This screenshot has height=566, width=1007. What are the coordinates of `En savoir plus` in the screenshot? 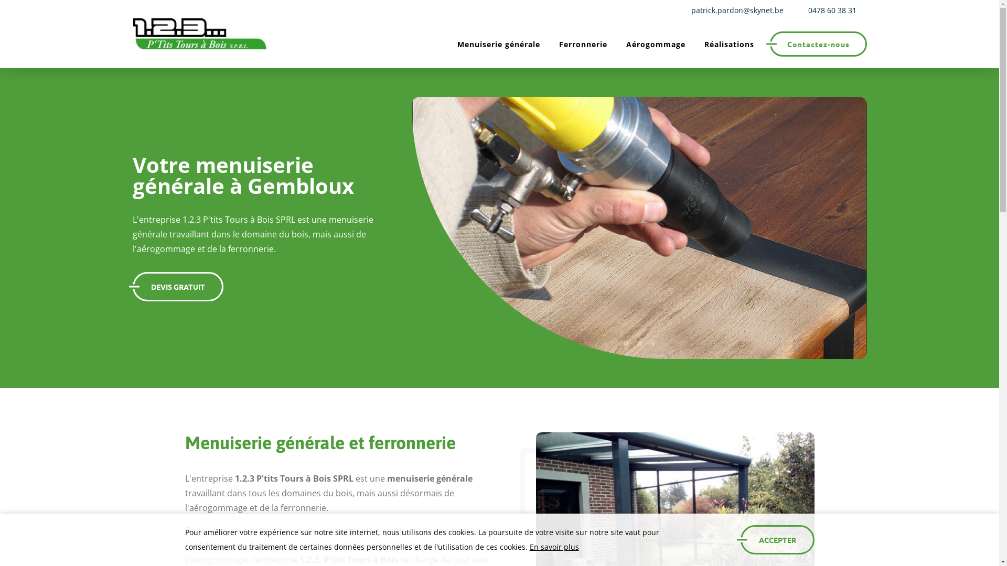 It's located at (554, 547).